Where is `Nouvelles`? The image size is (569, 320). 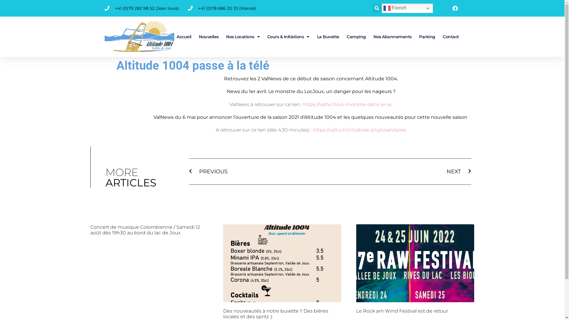 Nouvelles is located at coordinates (209, 37).